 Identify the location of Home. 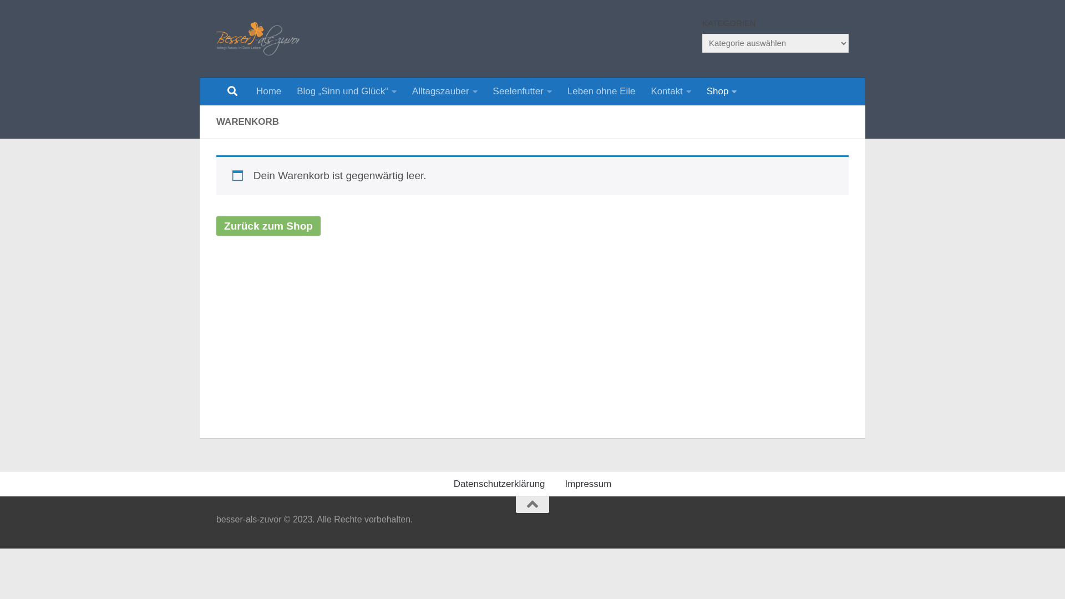
(268, 92).